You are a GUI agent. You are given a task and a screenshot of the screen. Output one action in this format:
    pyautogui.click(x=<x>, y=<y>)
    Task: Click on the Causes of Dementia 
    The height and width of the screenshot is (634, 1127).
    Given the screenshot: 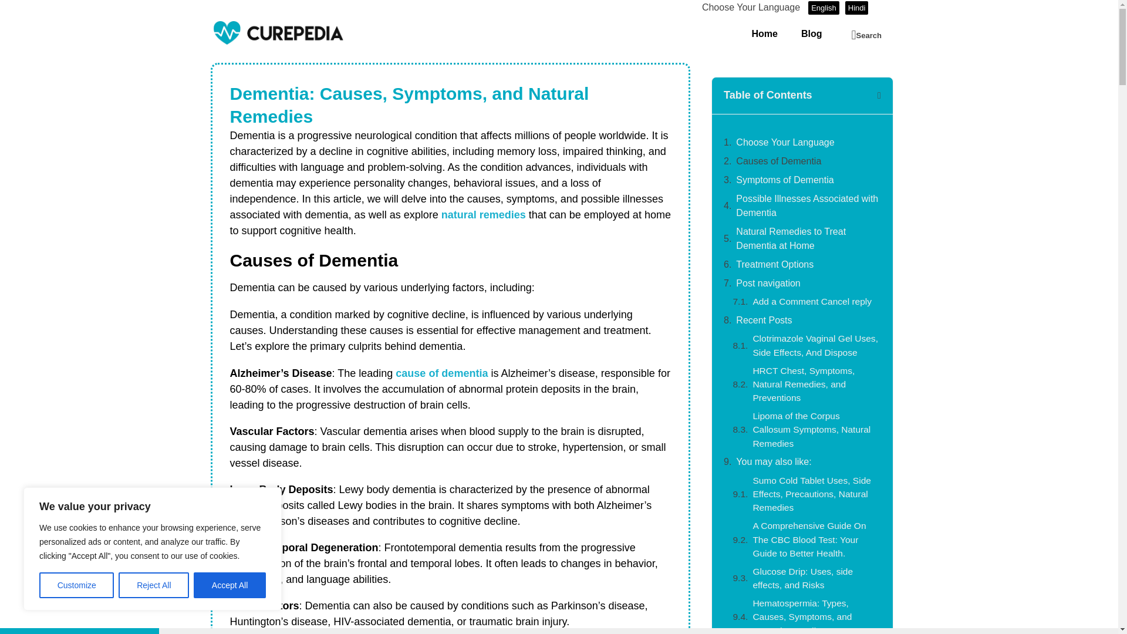 What is the action you would take?
    pyautogui.click(x=780, y=161)
    